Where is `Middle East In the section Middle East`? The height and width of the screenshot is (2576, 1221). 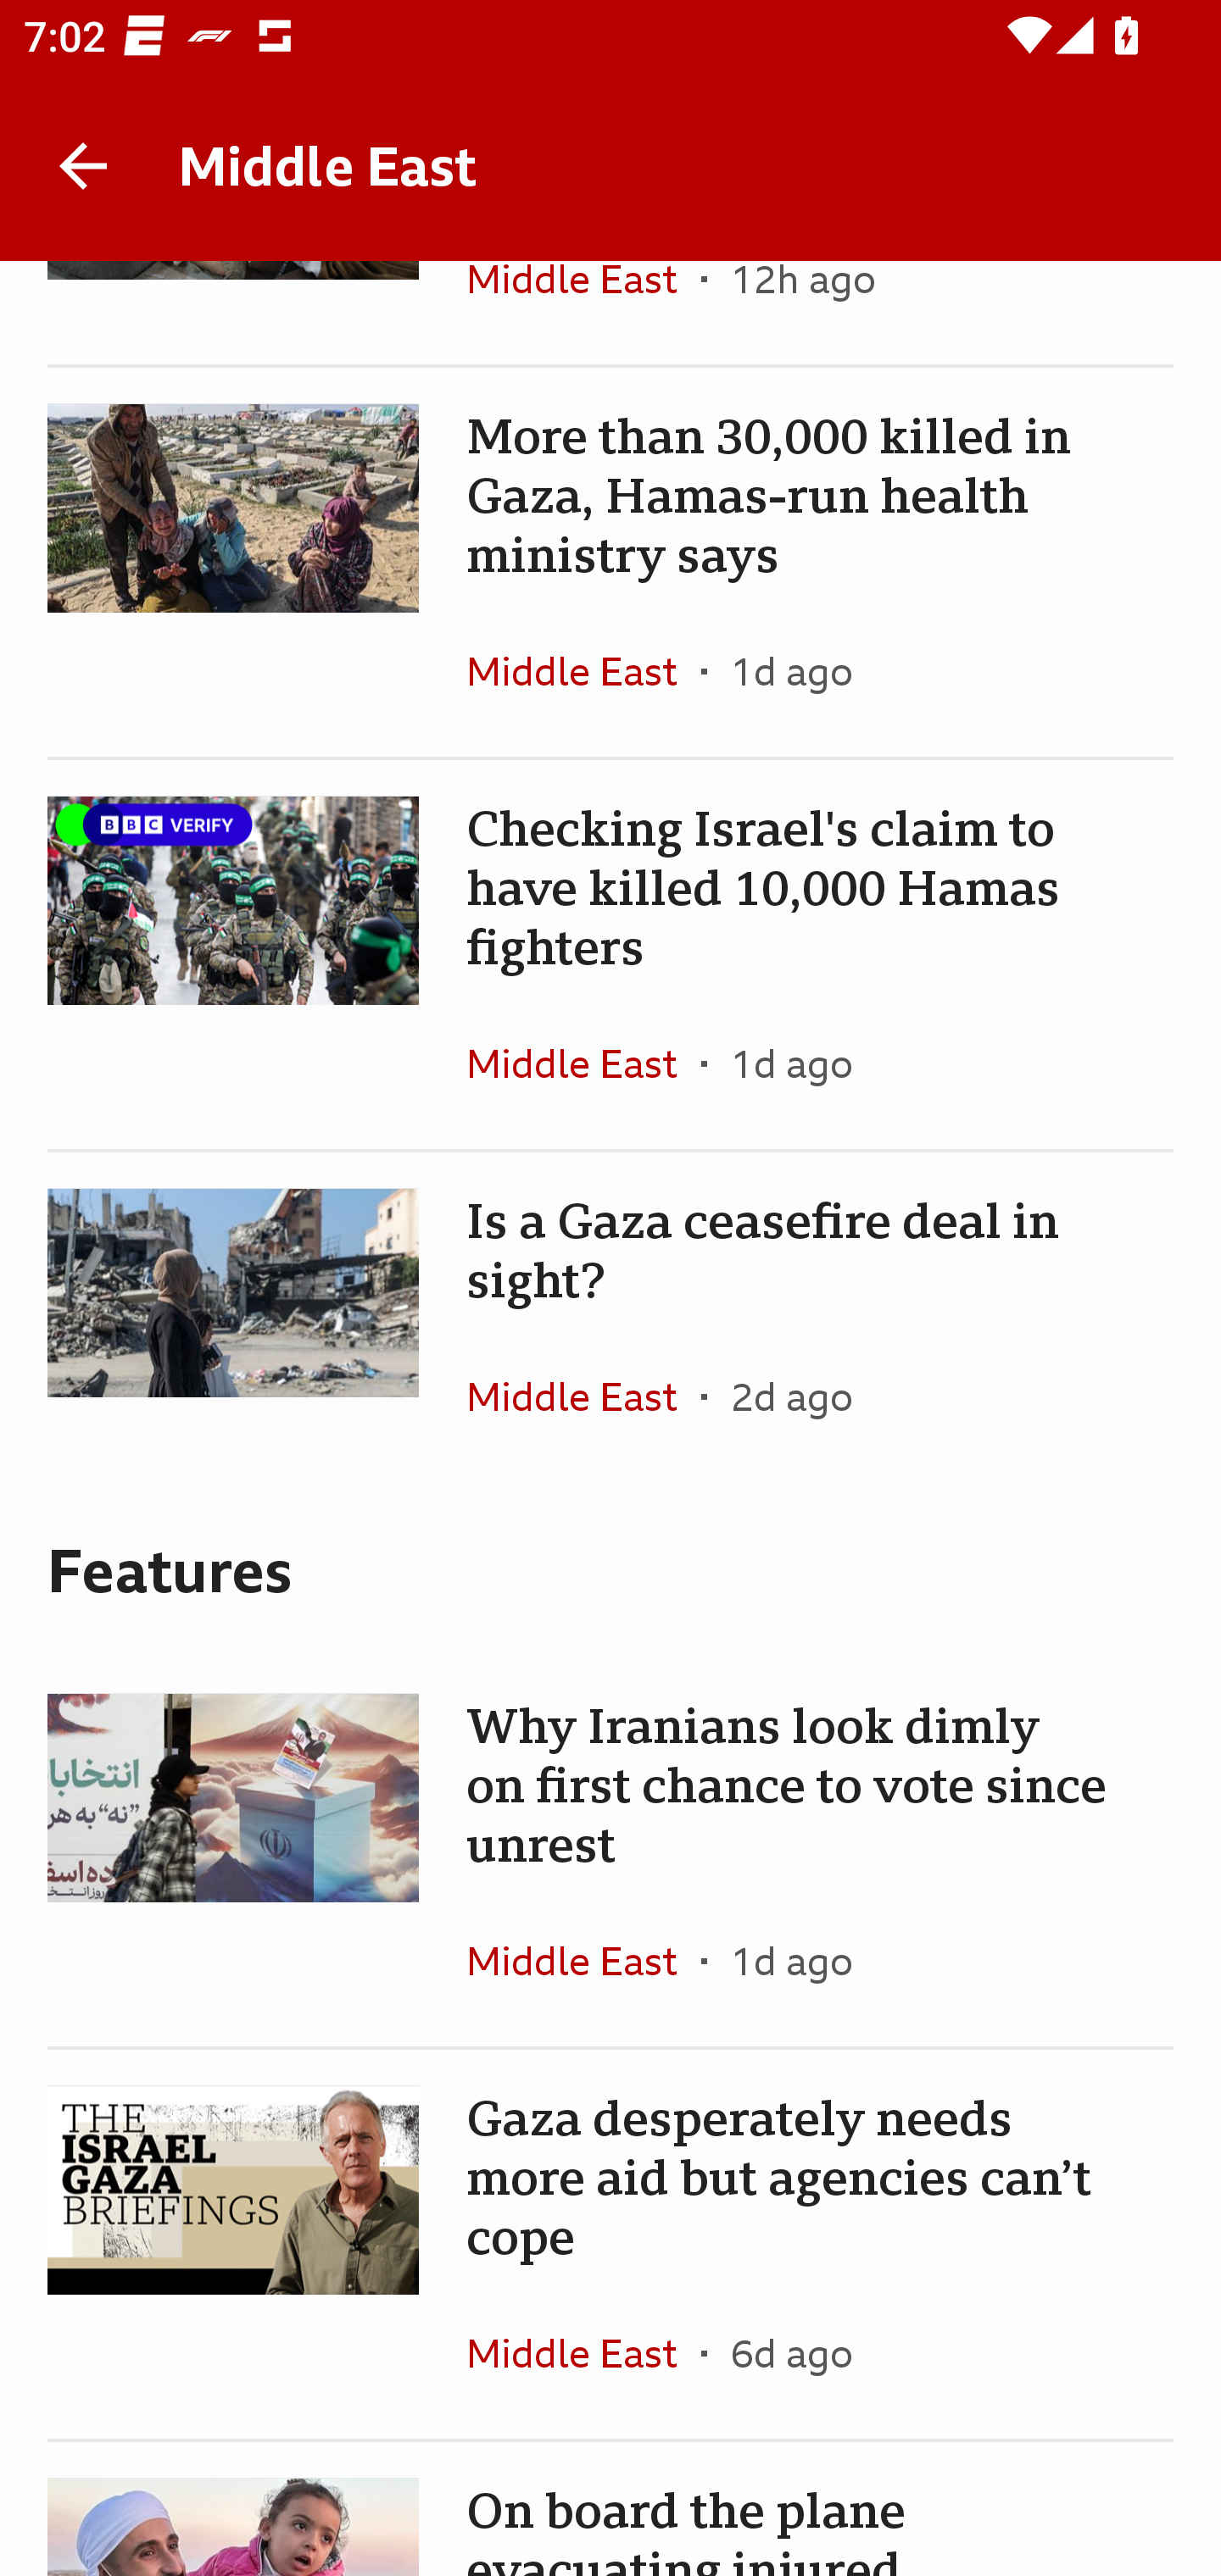 Middle East In the section Middle East is located at coordinates (583, 1960).